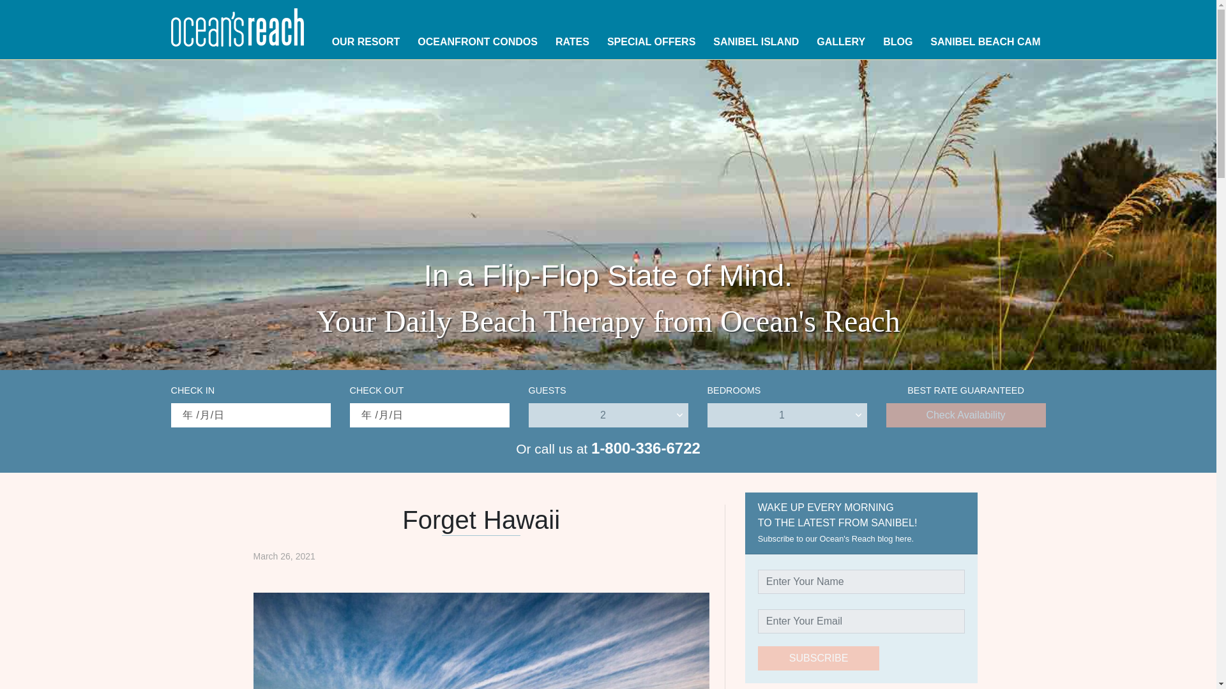  Describe the element at coordinates (572, 42) in the screenshot. I see `RATES` at that location.